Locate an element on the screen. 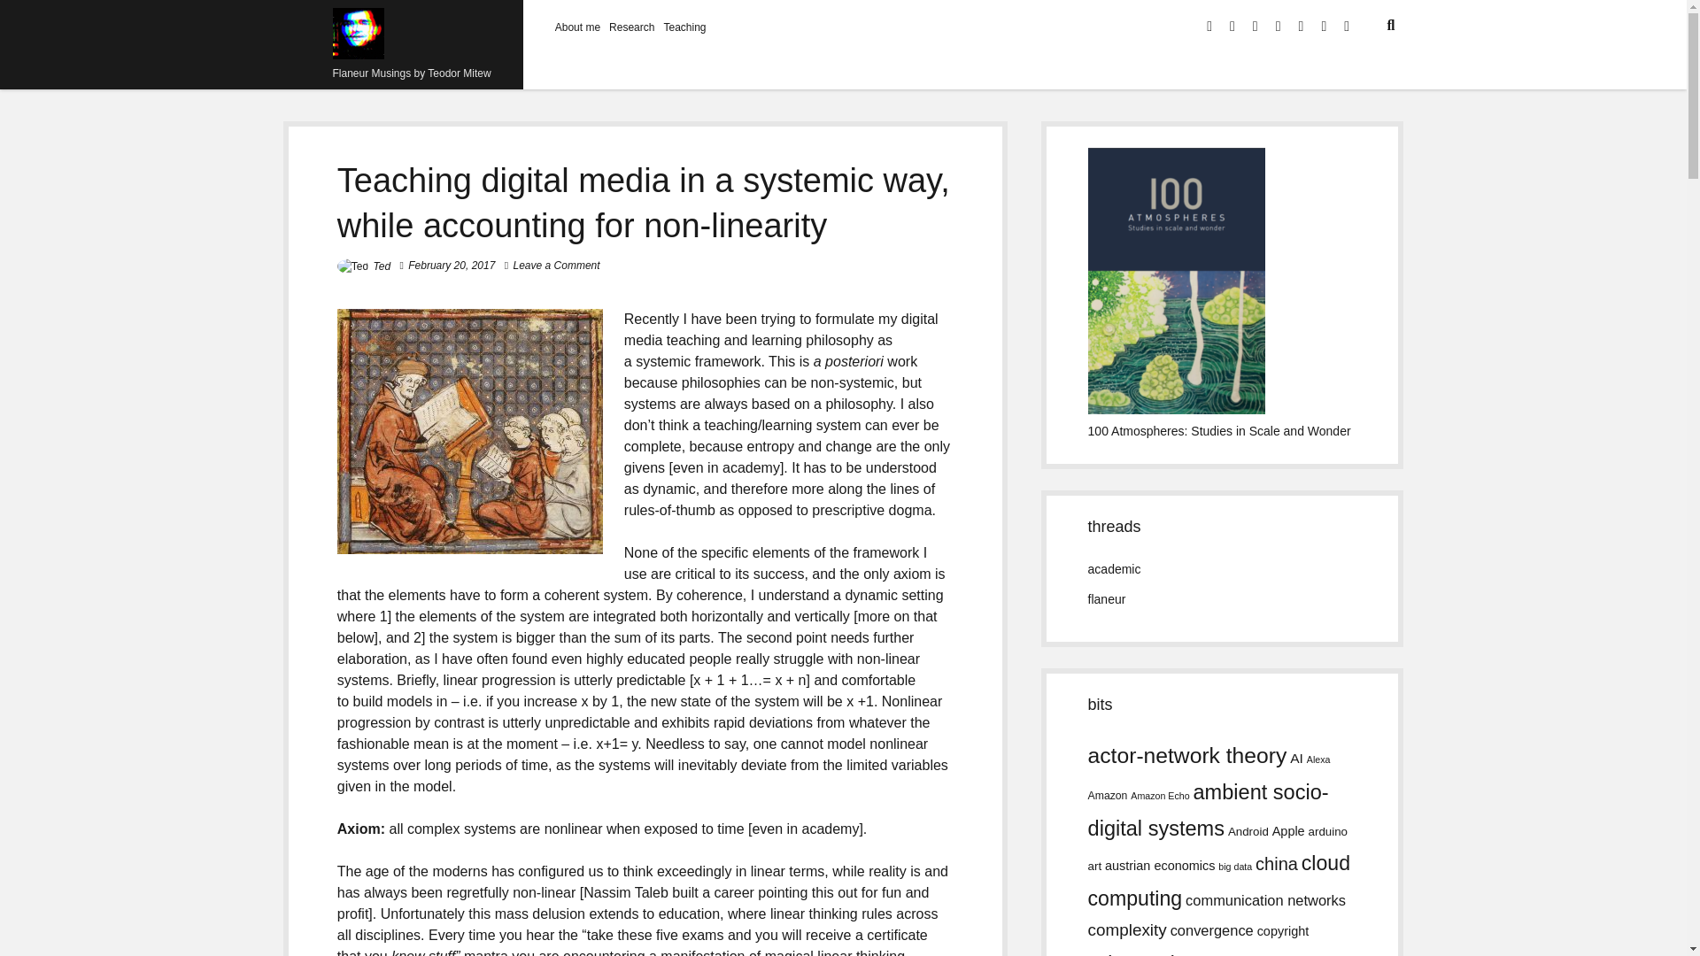 The height and width of the screenshot is (956, 1700). academic is located at coordinates (1114, 569).